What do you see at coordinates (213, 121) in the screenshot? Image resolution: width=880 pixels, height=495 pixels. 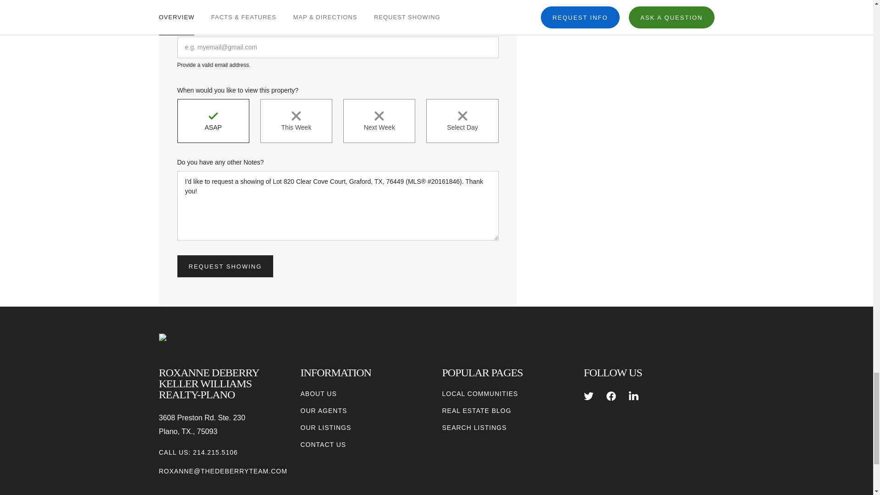 I see `ASAP` at bounding box center [213, 121].